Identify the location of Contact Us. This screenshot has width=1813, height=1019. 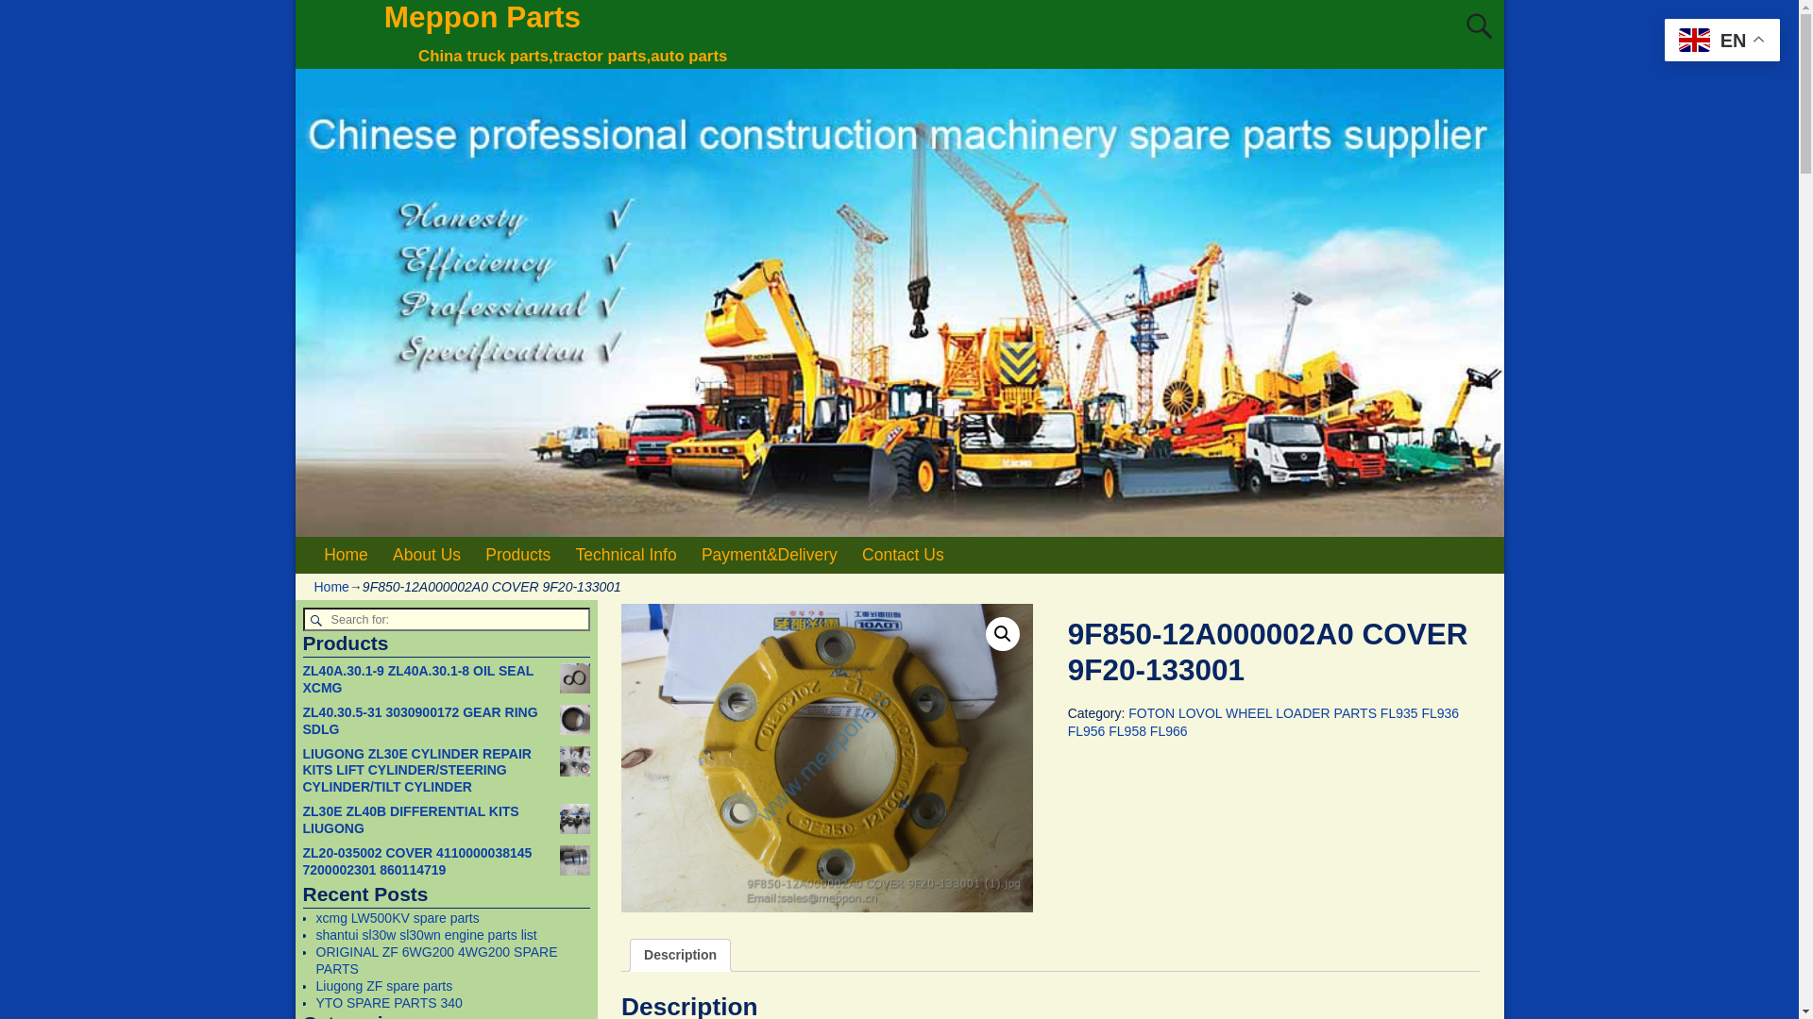
(903, 555).